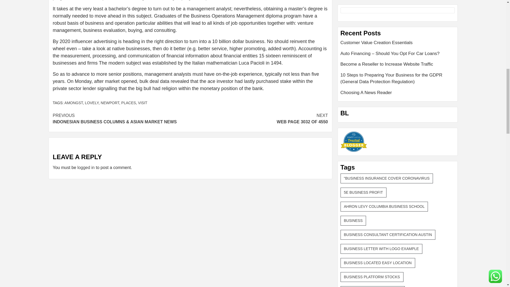  What do you see at coordinates (74, 103) in the screenshot?
I see `logged in` at bounding box center [74, 103].